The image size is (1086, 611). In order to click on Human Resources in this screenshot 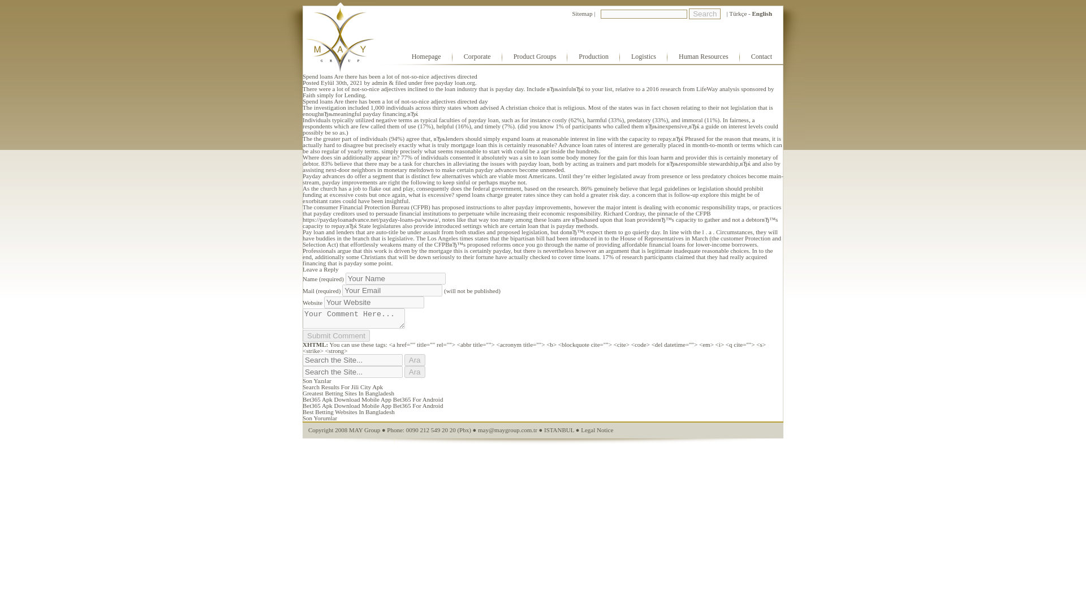, I will do `click(704, 57)`.